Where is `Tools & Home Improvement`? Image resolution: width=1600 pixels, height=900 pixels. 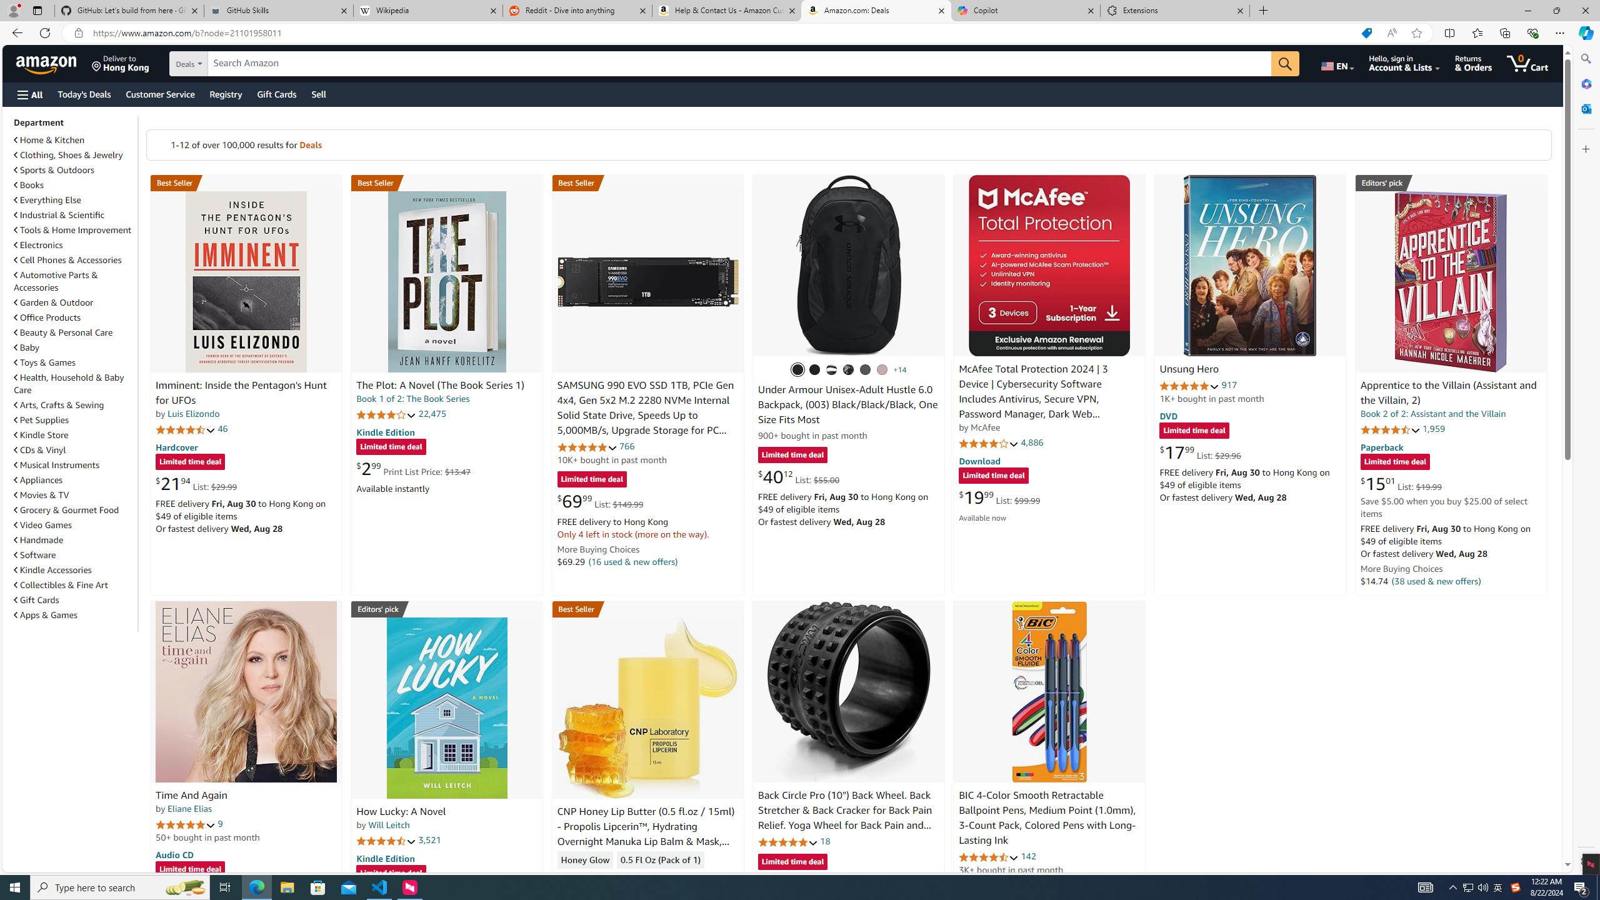
Tools & Home Improvement is located at coordinates (74, 230).